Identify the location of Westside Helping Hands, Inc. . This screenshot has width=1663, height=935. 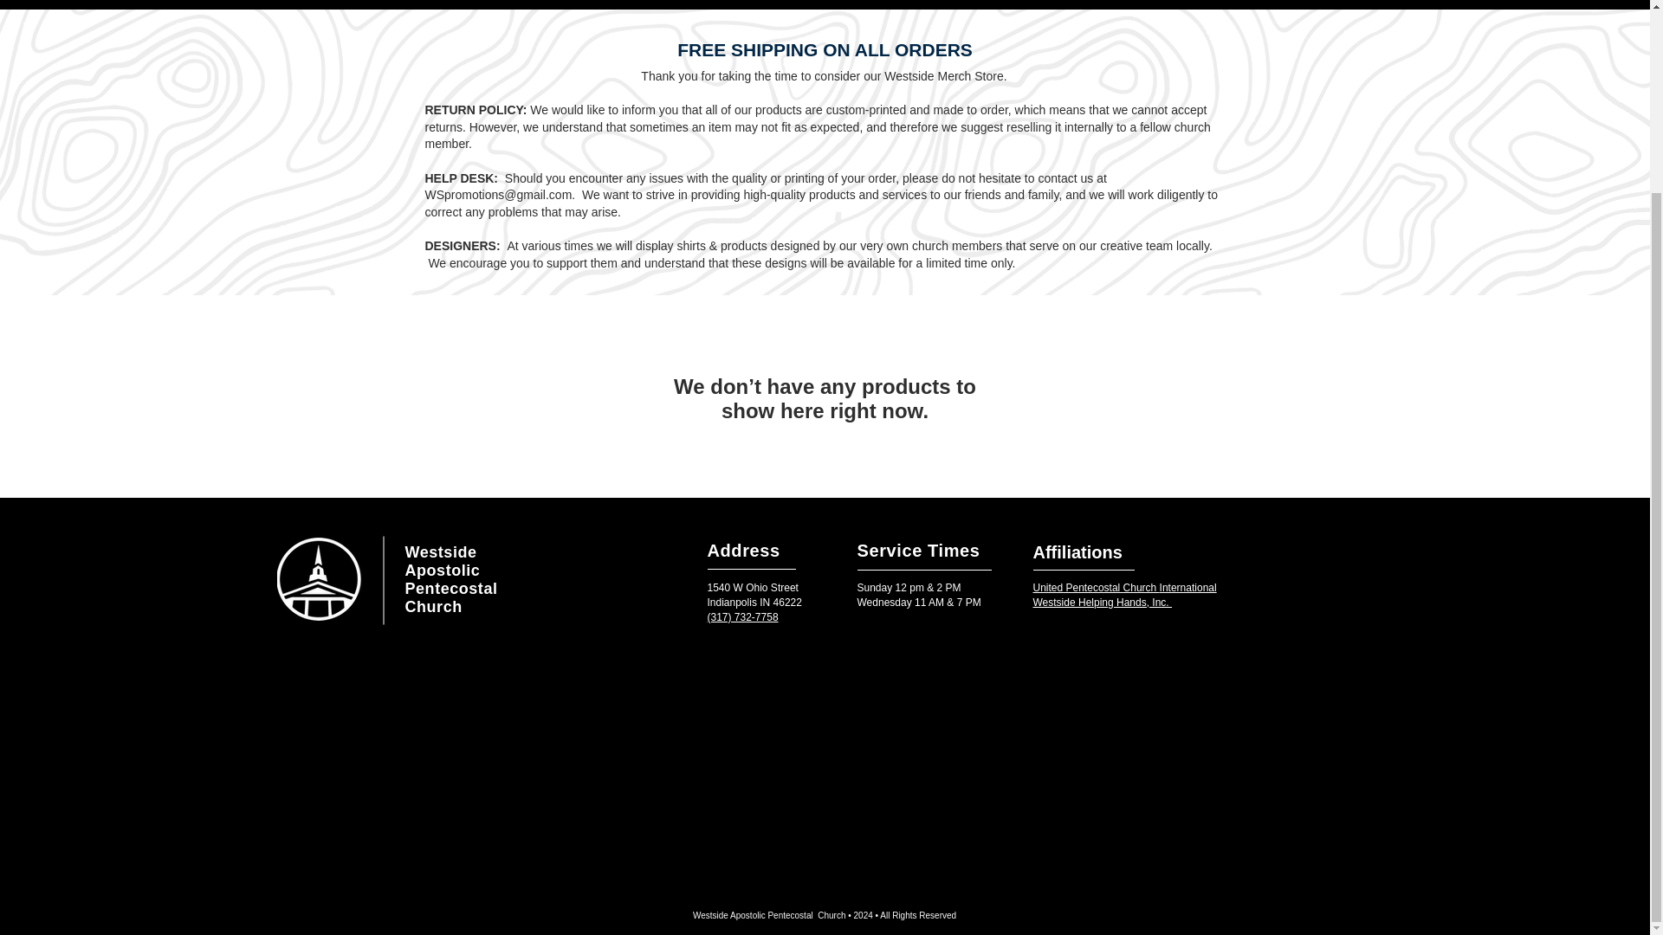
(1102, 603).